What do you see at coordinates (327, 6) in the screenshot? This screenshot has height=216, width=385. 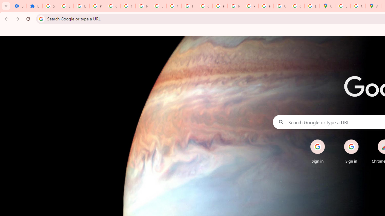 I see `Google Maps` at bounding box center [327, 6].